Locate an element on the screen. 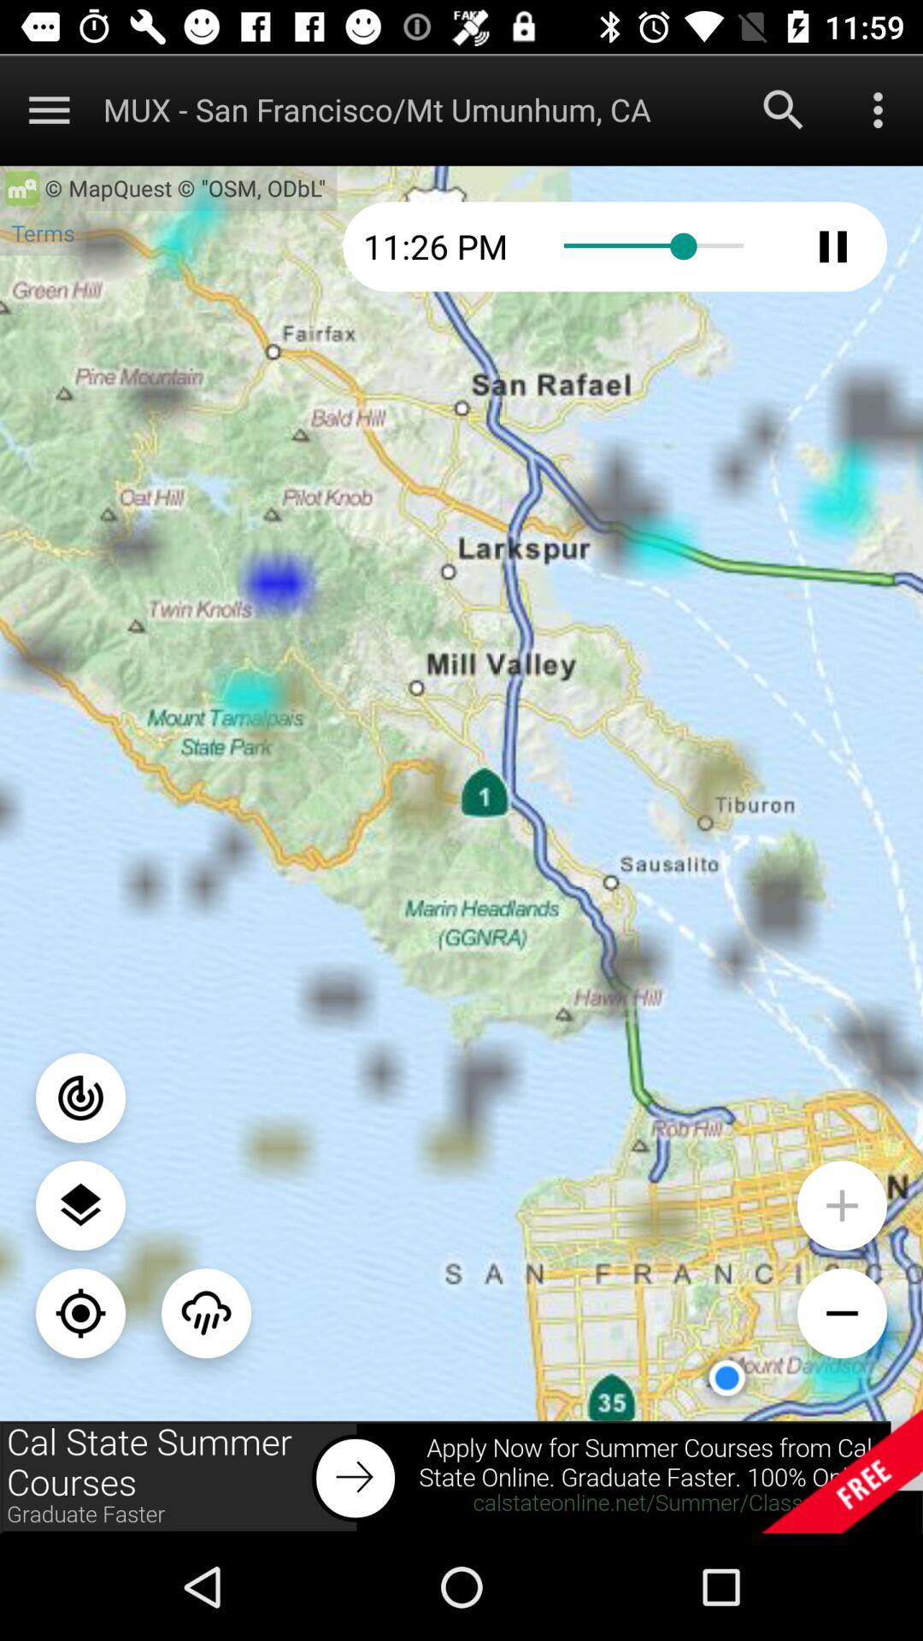  toggle weather information is located at coordinates (207, 1313).